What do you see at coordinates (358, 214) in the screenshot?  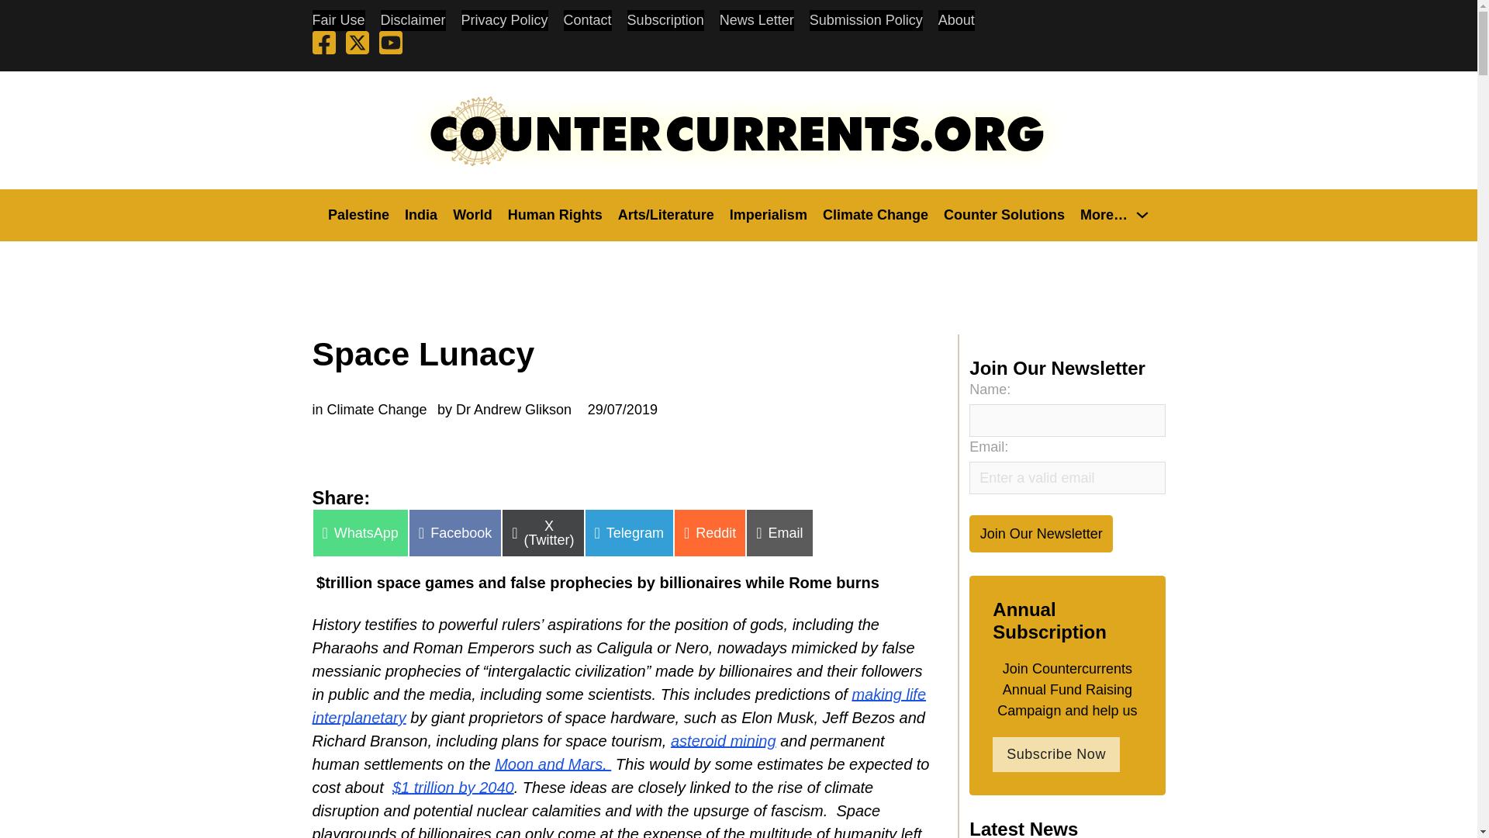 I see `Palestine` at bounding box center [358, 214].